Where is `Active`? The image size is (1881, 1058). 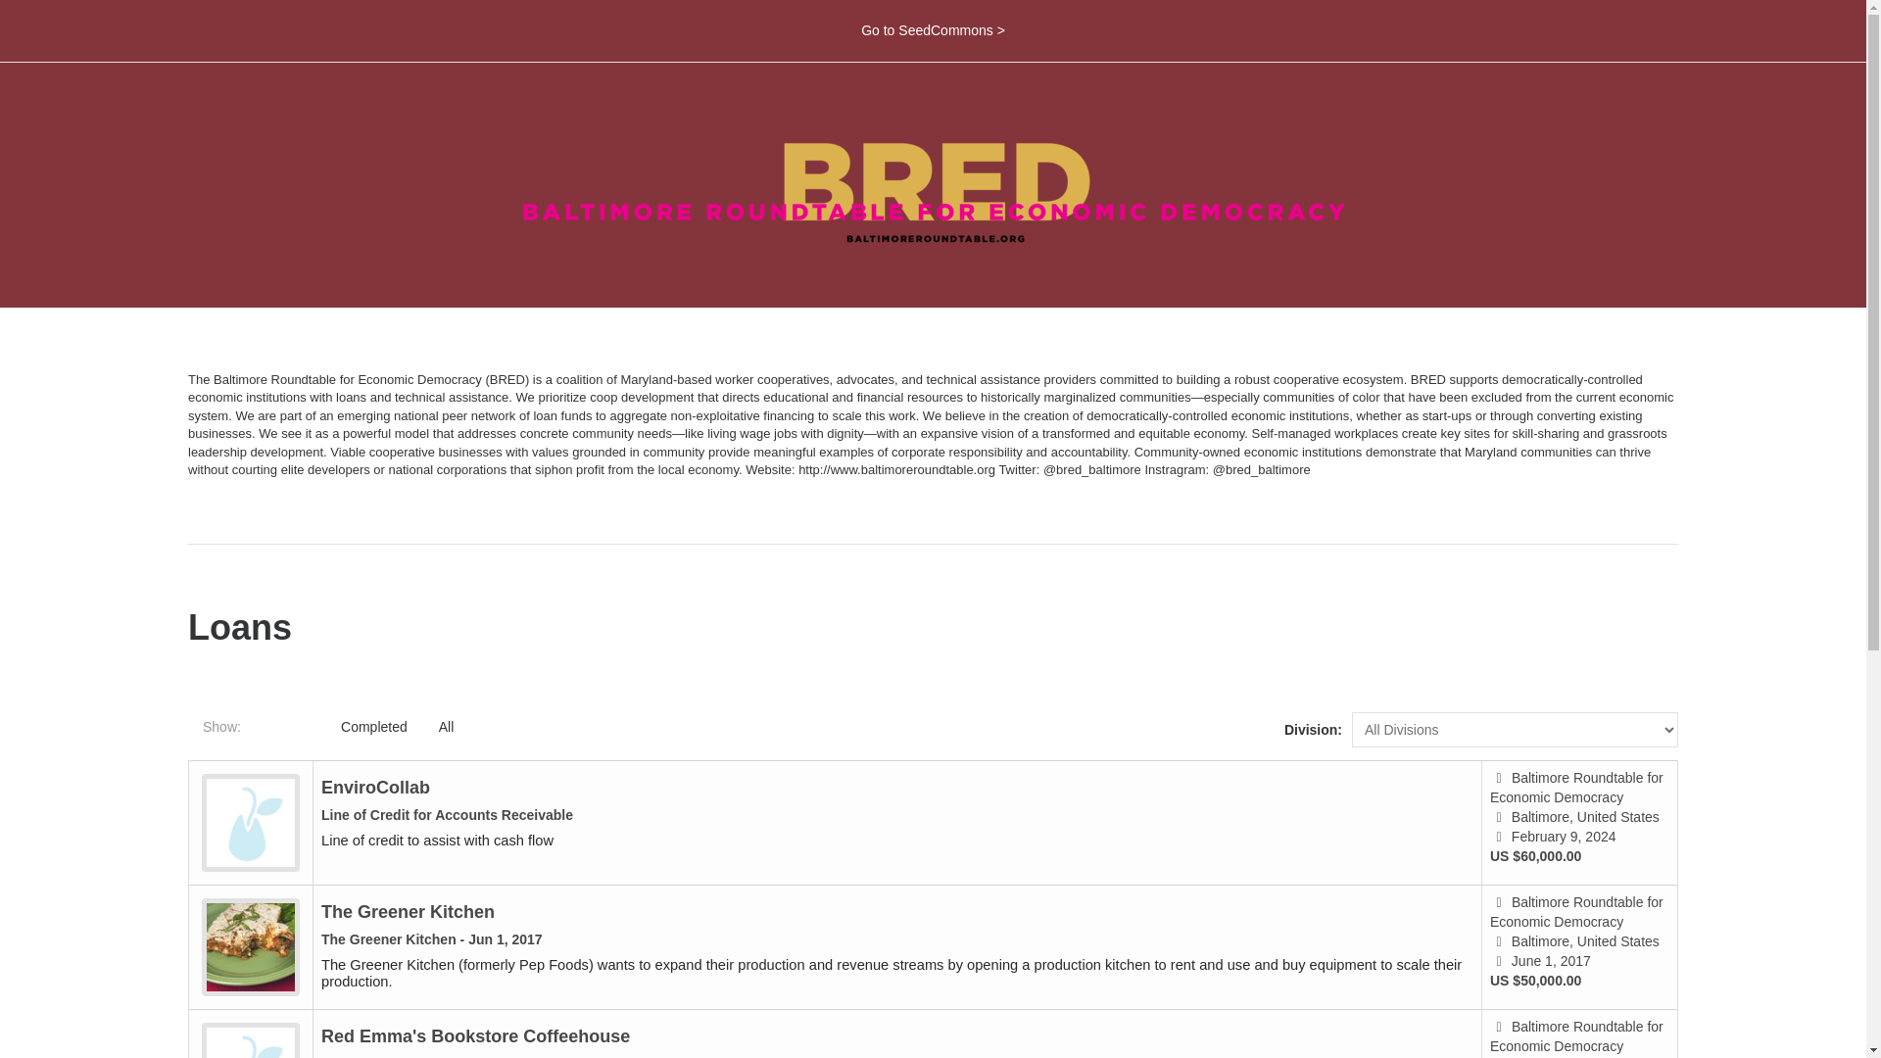 Active is located at coordinates (290, 727).